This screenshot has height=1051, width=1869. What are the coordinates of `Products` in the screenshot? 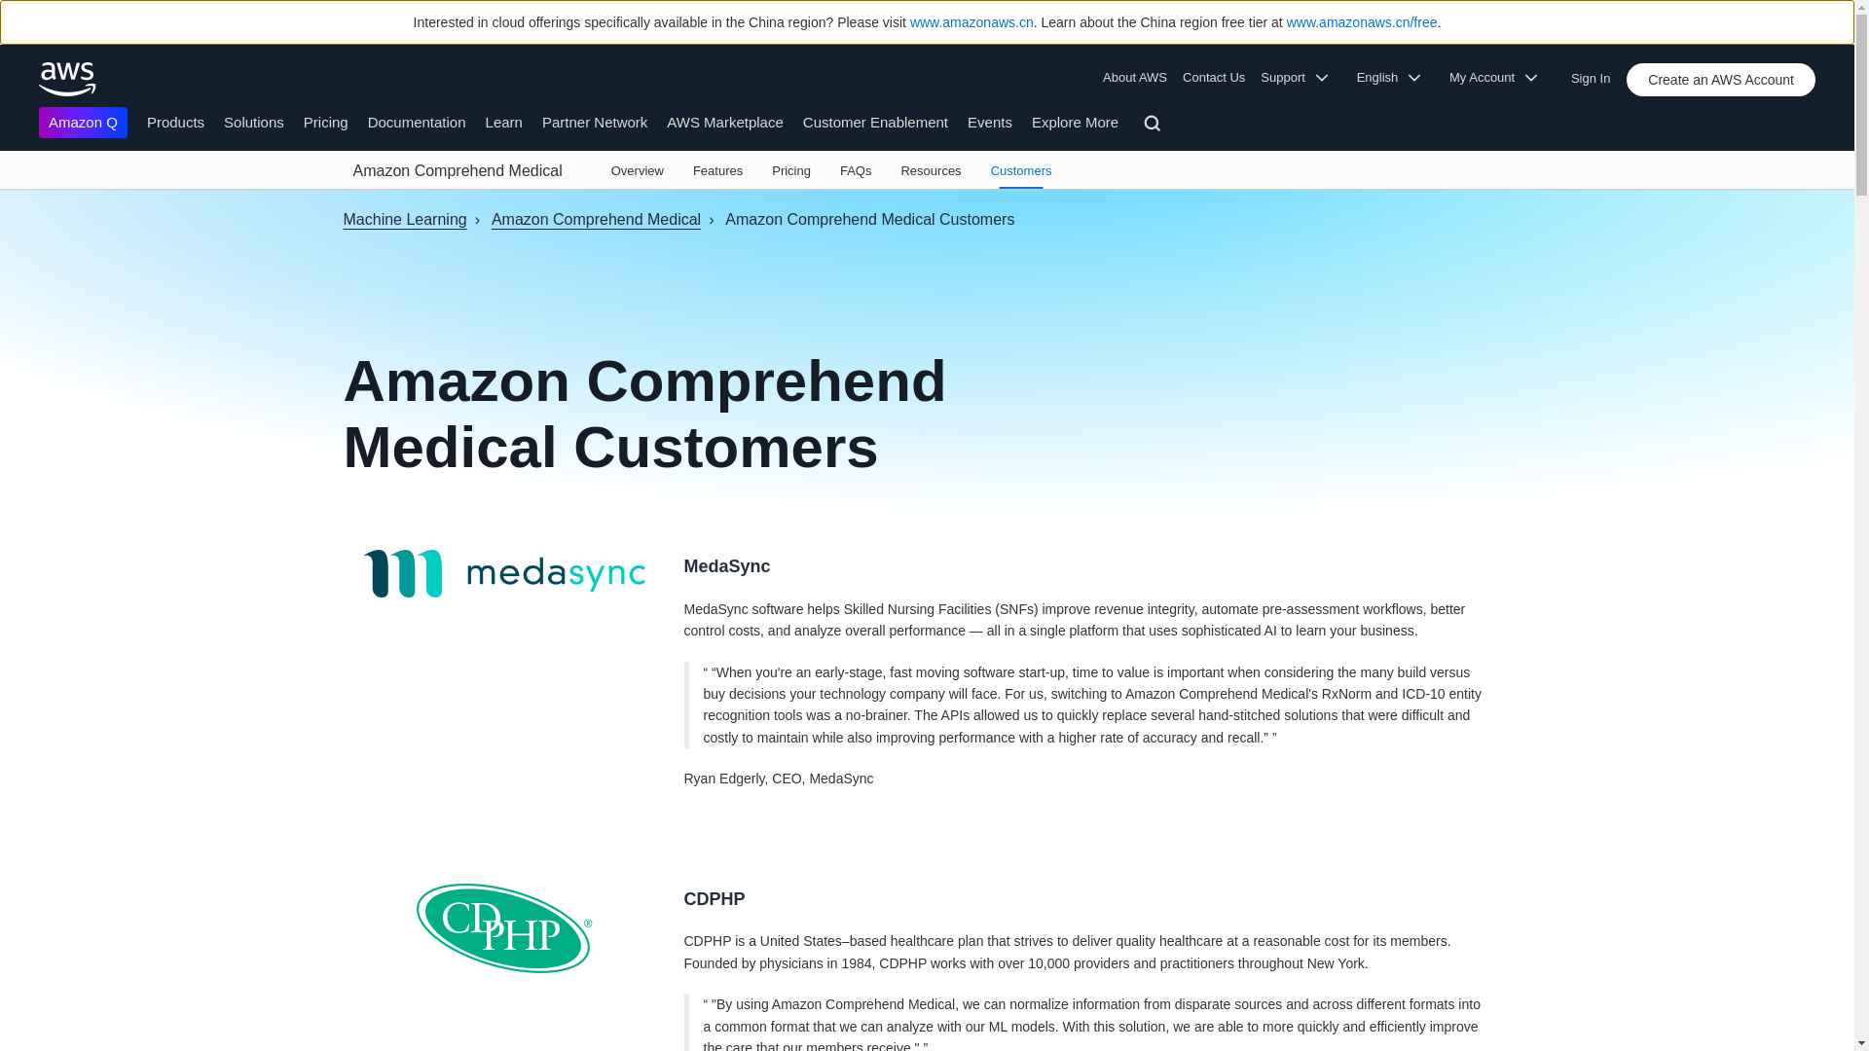 It's located at (175, 121).